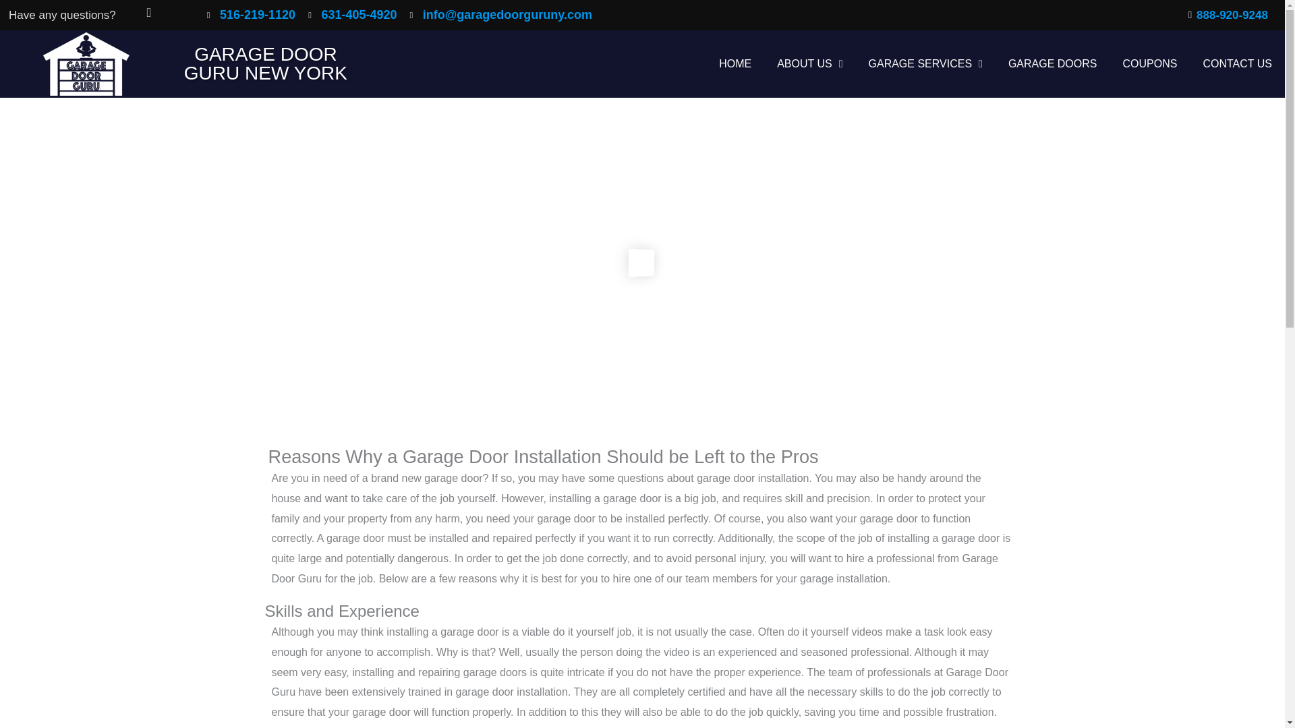  What do you see at coordinates (809, 63) in the screenshot?
I see `ABOUT US` at bounding box center [809, 63].